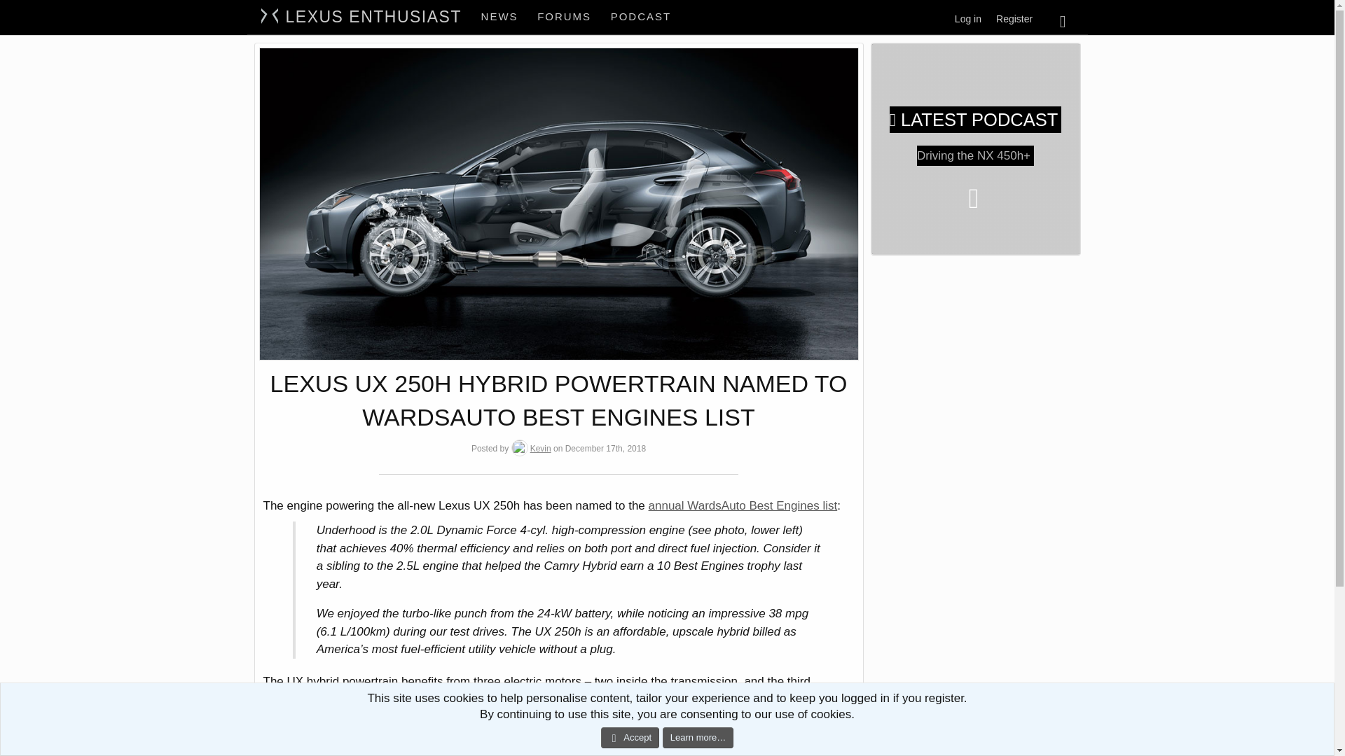 This screenshot has width=1345, height=756. Describe the element at coordinates (541, 448) in the screenshot. I see `LATEST PODCAST` at that location.